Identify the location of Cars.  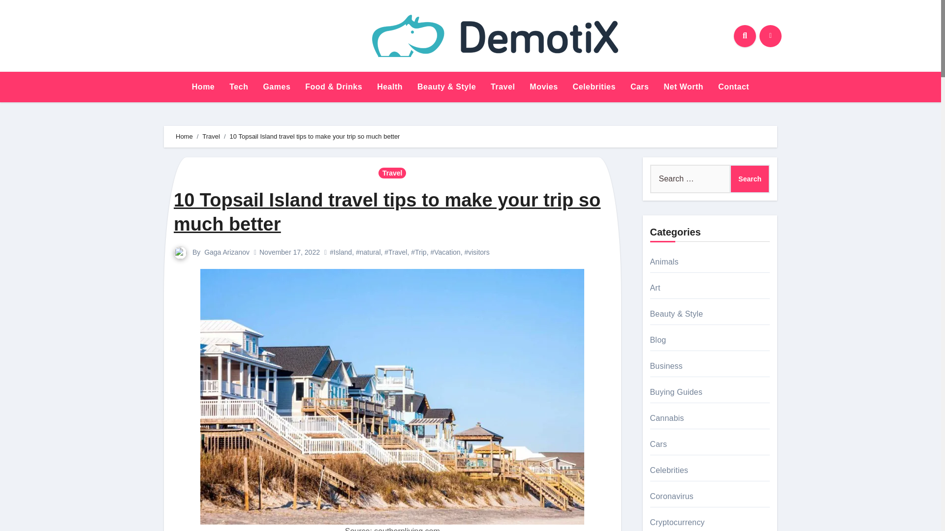
(640, 87).